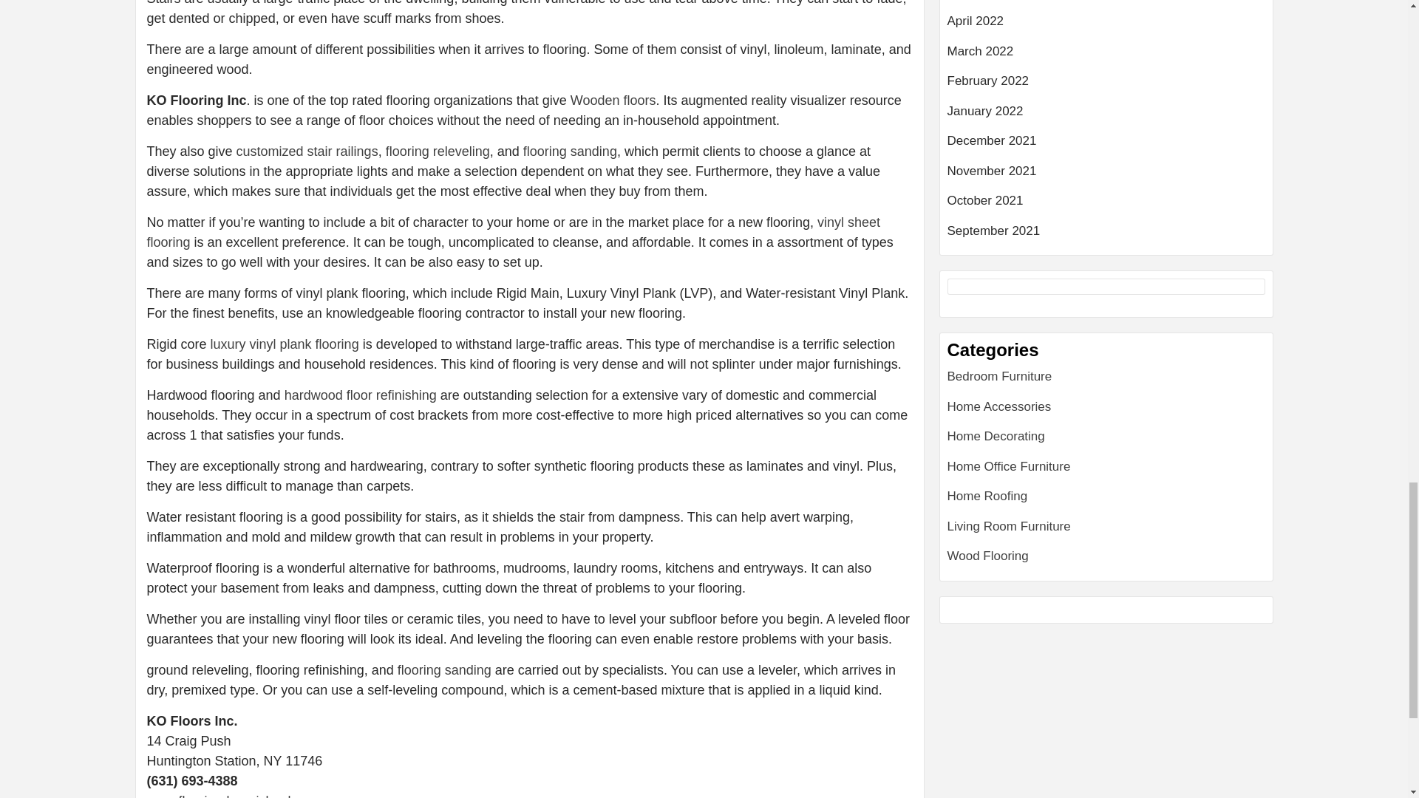 The image size is (1419, 798). Describe the element at coordinates (443, 669) in the screenshot. I see `flooring sanding` at that location.